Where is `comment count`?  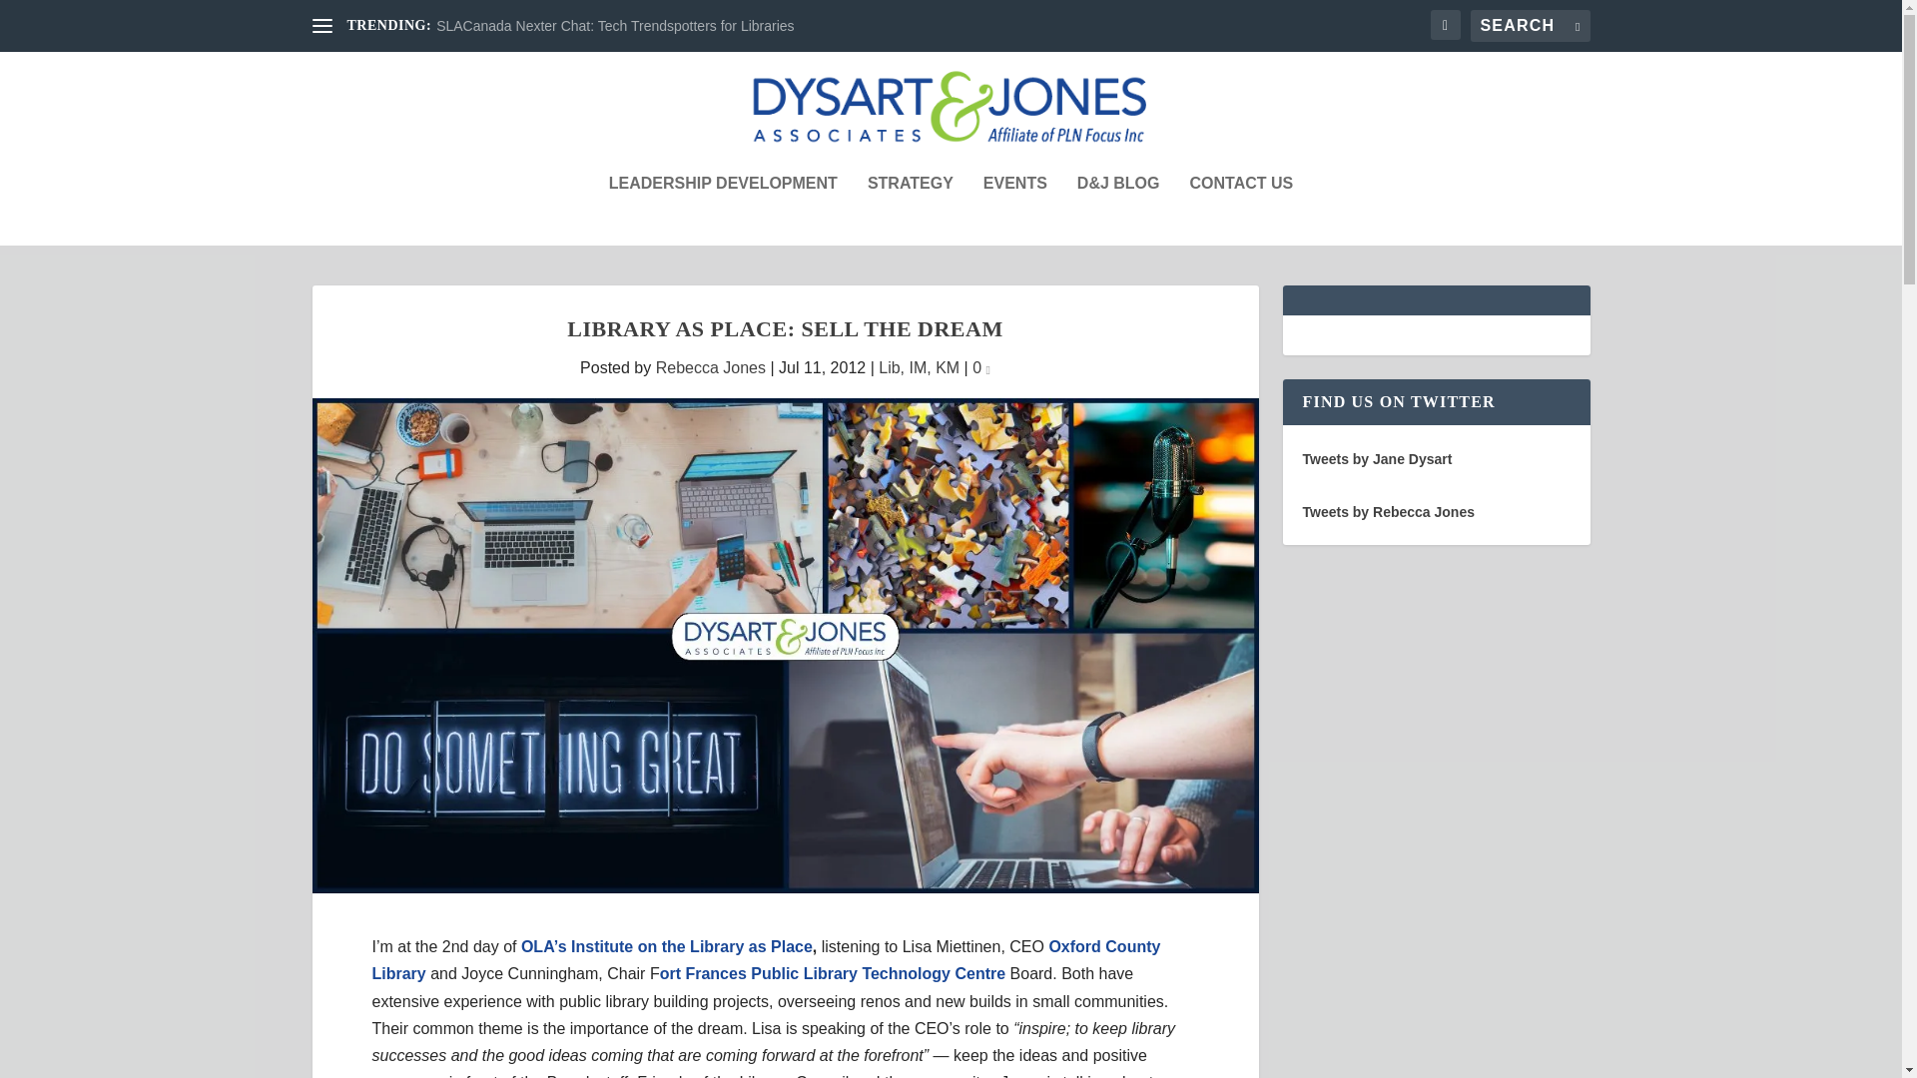
comment count is located at coordinates (988, 369).